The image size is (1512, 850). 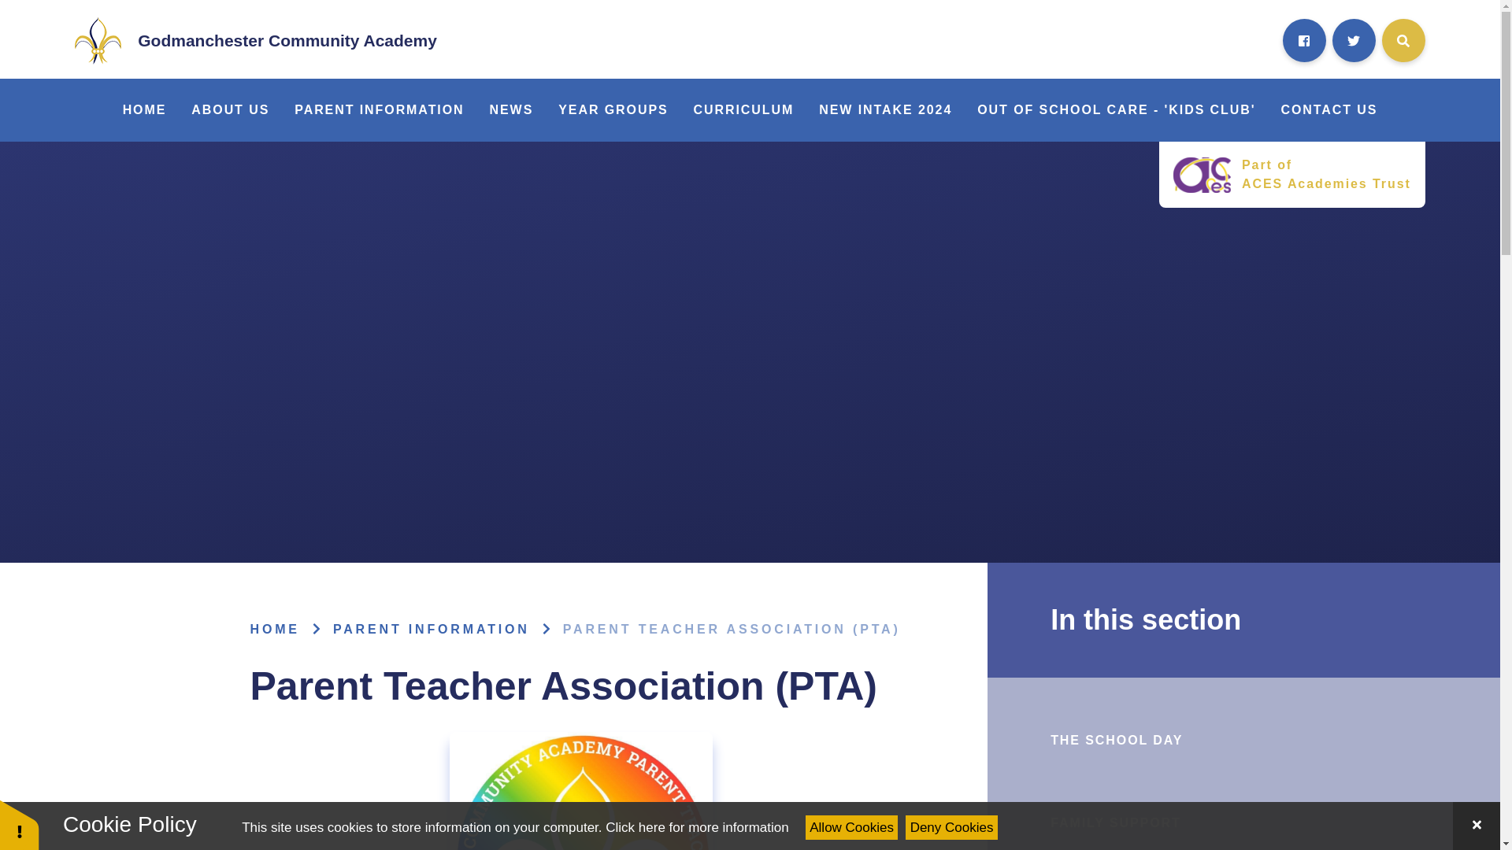 I want to click on Deny Cookies, so click(x=951, y=827).